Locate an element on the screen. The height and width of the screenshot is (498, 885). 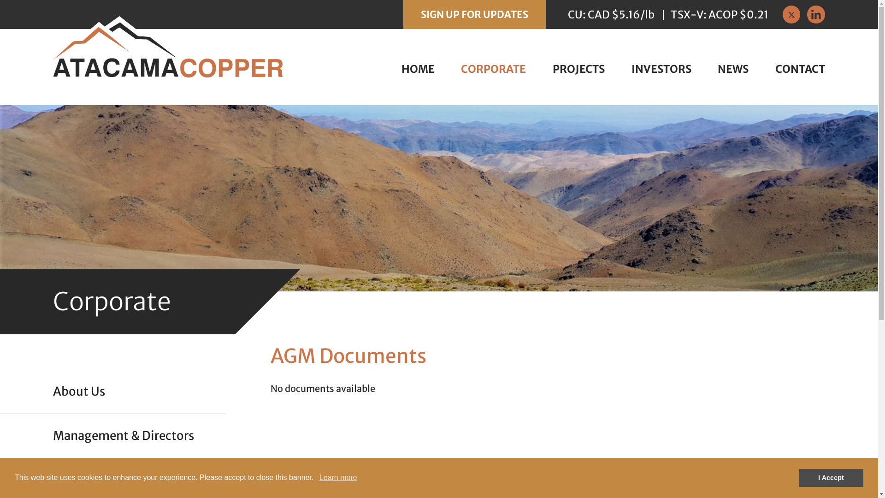
SIGN UP FOR UPDATES is located at coordinates (475, 15).